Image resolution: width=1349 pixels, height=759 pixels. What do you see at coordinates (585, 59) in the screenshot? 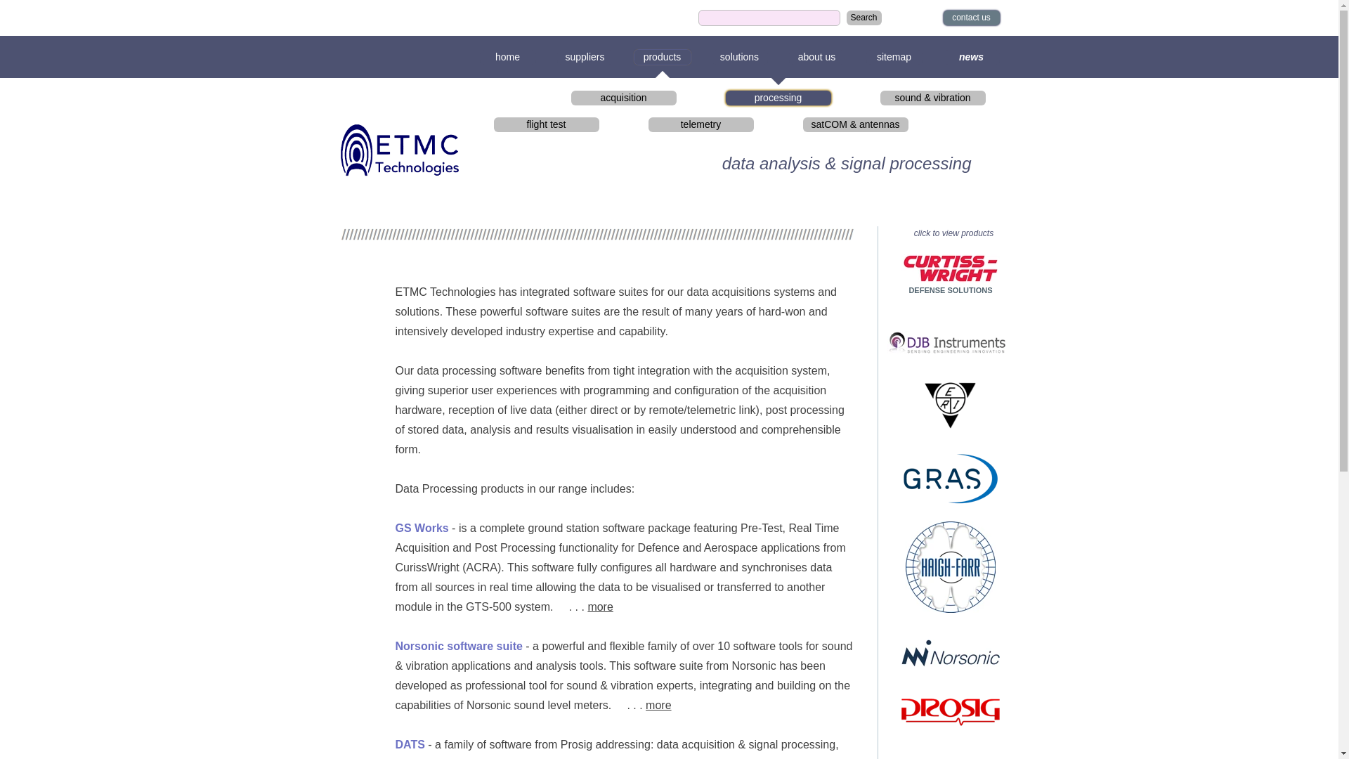
I see `suppliers` at bounding box center [585, 59].